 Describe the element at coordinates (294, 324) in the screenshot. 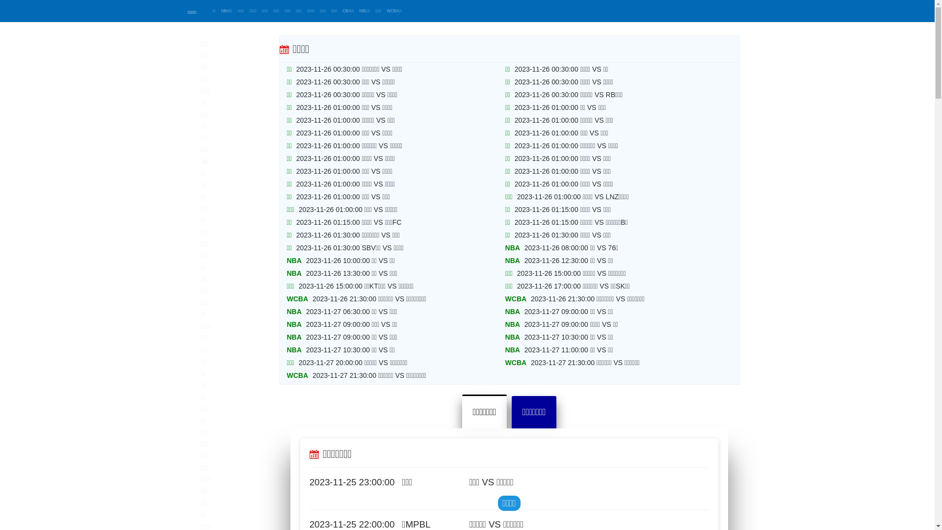

I see `NBA` at that location.